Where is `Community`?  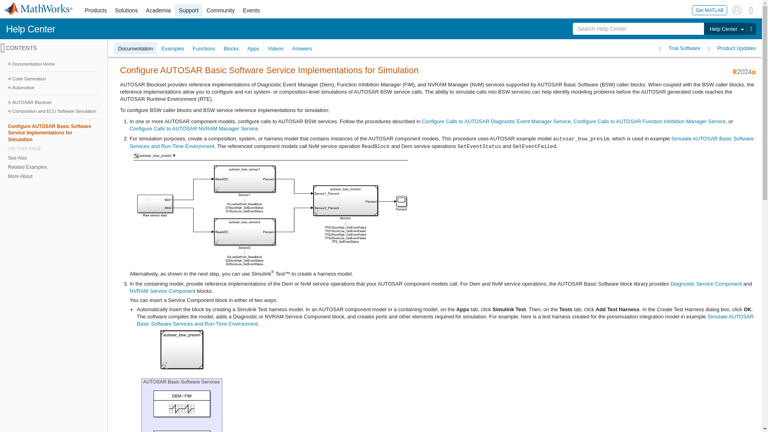 Community is located at coordinates (221, 10).